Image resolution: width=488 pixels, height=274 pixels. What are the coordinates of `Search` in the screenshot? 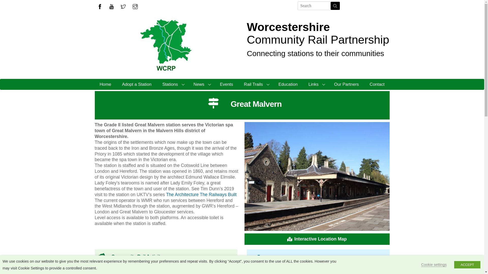 It's located at (314, 6).